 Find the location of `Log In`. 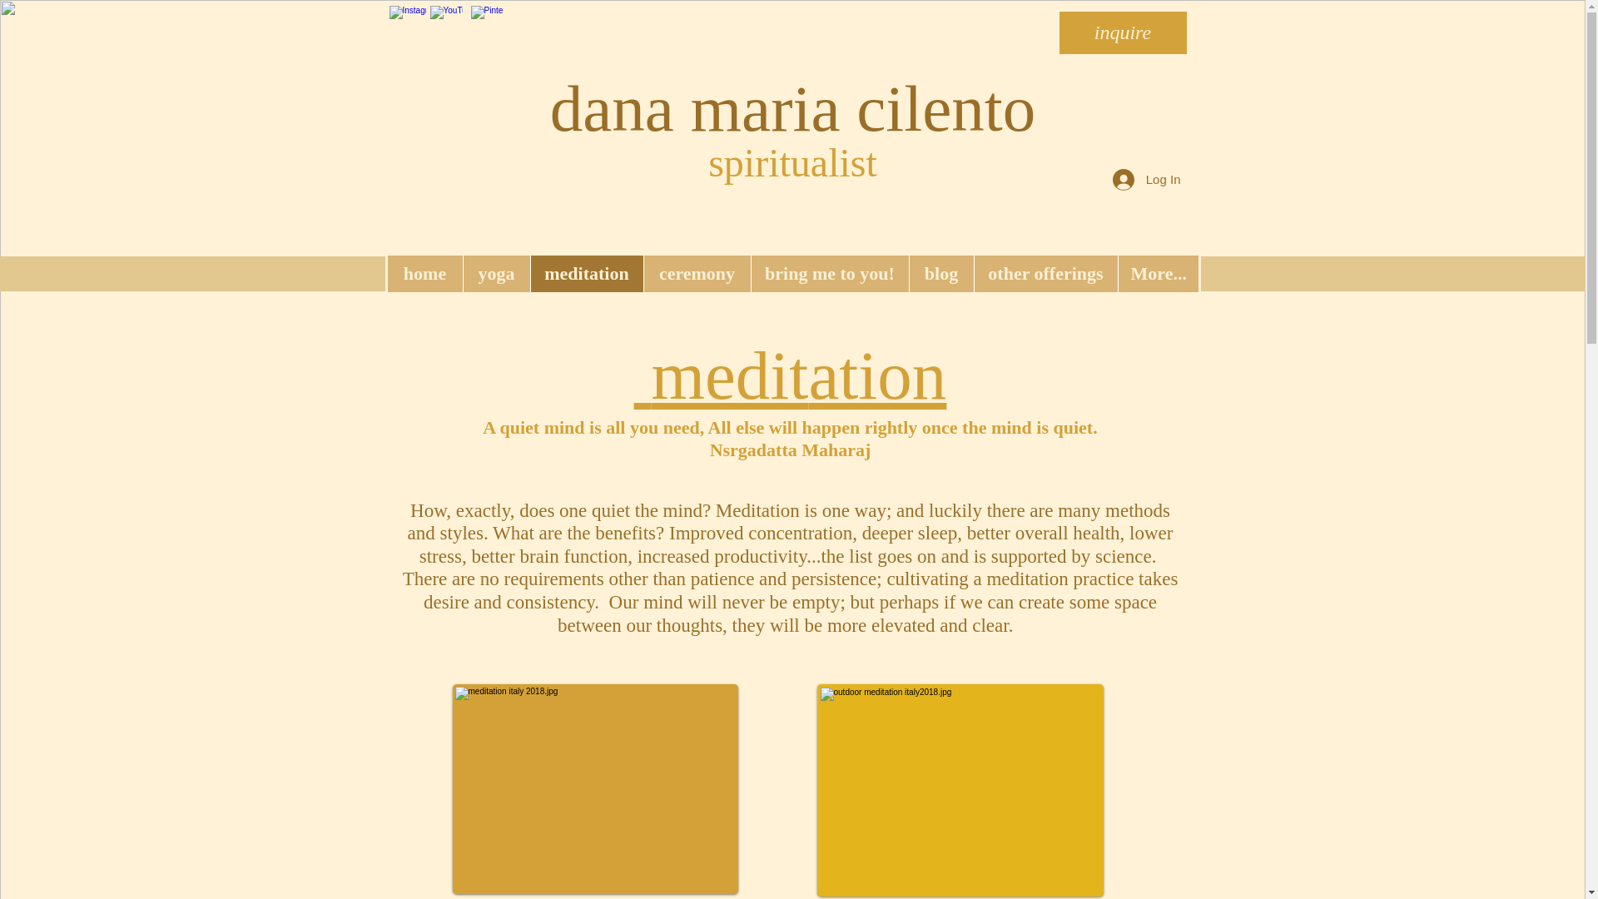

Log In is located at coordinates (1146, 180).